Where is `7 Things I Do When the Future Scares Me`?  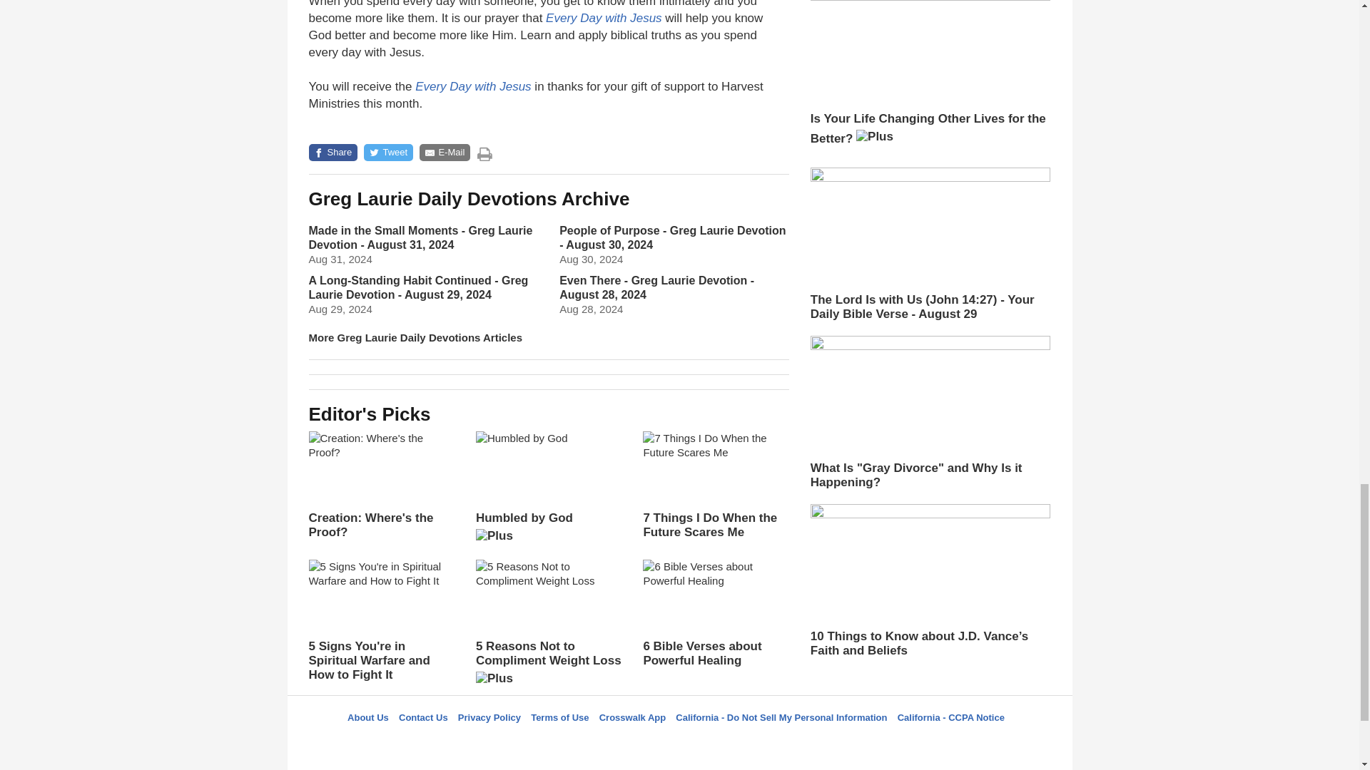 7 Things I Do When the Future Scares Me is located at coordinates (715, 485).